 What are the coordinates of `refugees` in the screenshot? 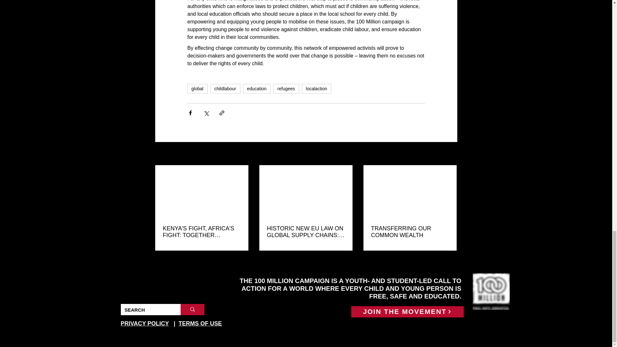 It's located at (286, 89).